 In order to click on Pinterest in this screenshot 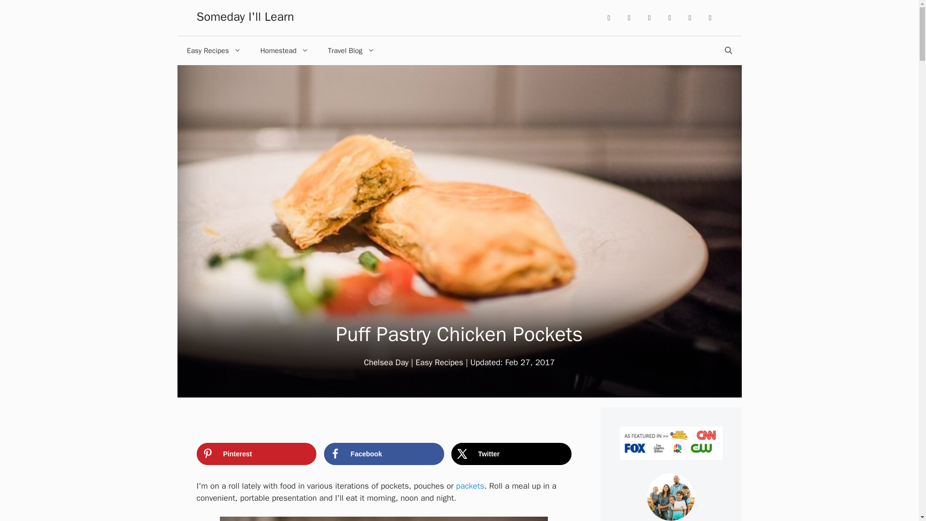, I will do `click(257, 454)`.